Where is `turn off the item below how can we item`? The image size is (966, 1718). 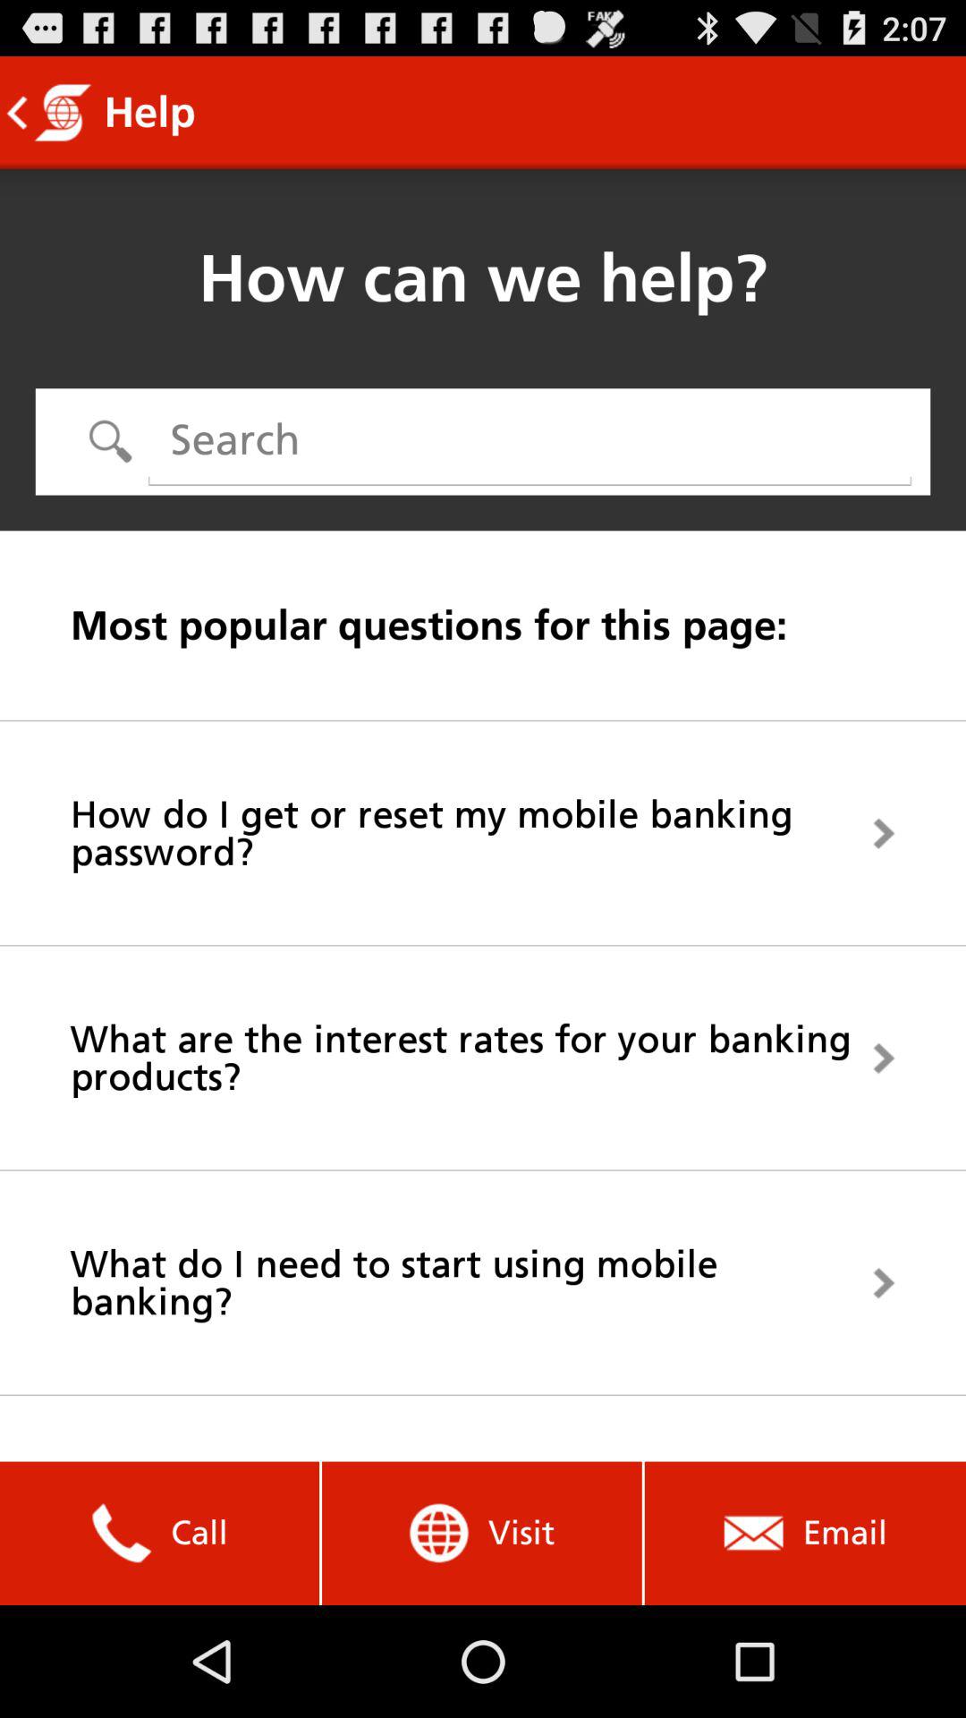 turn off the item below how can we item is located at coordinates (530, 440).